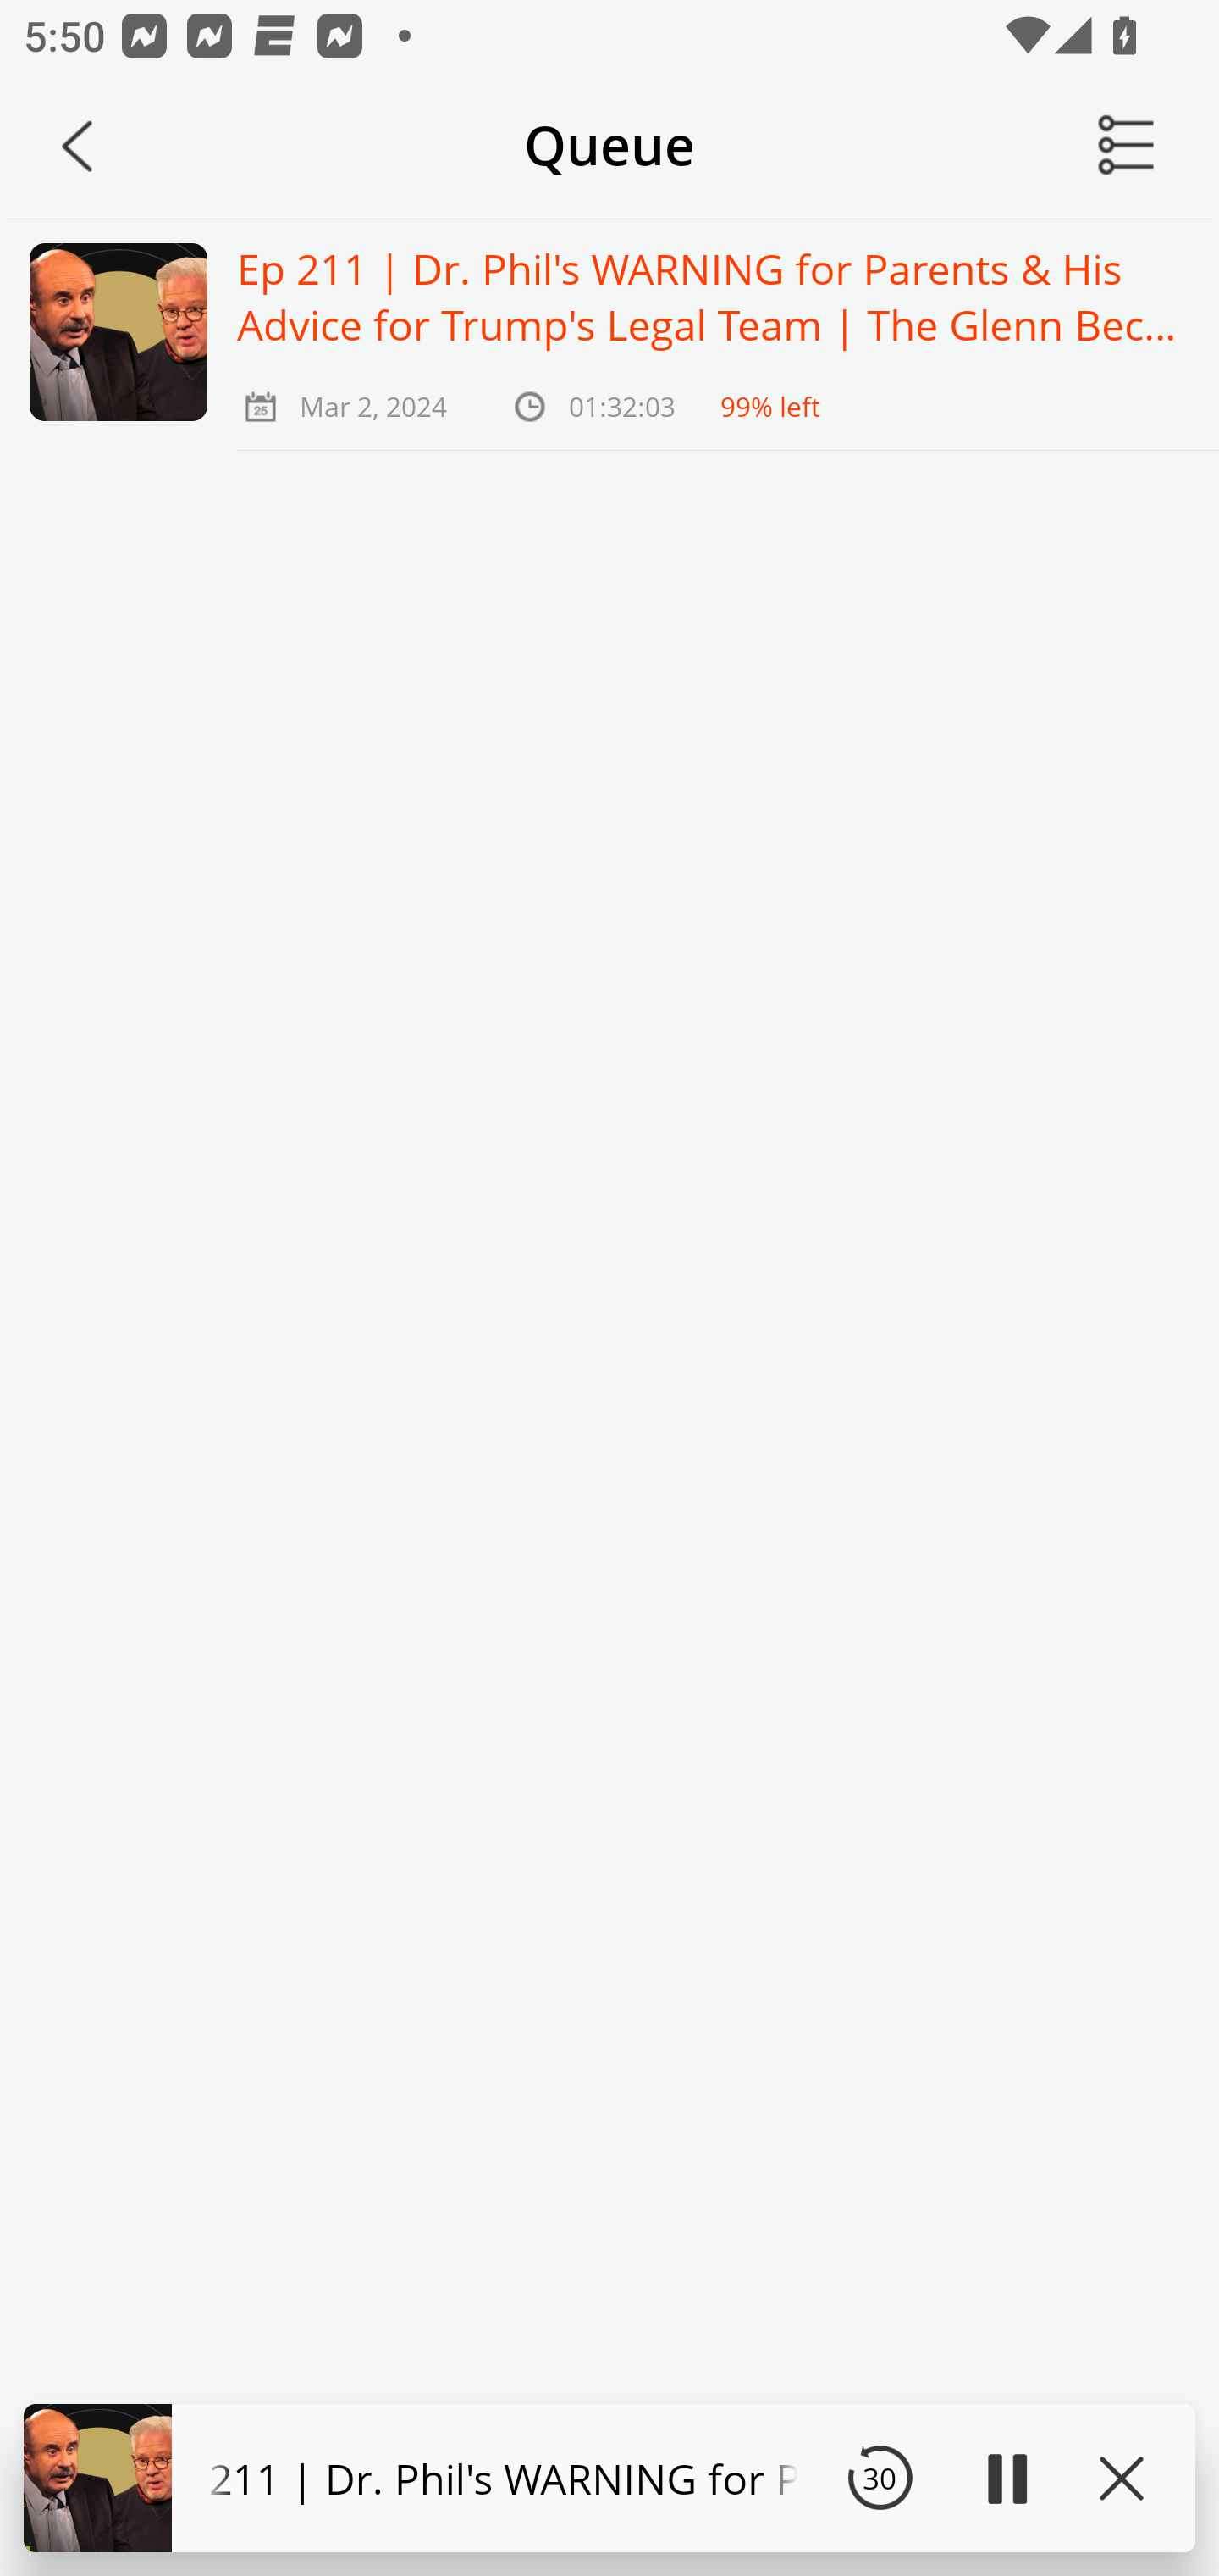 The image size is (1219, 2576). What do you see at coordinates (880, 2478) in the screenshot?
I see `30 Seek Backward` at bounding box center [880, 2478].